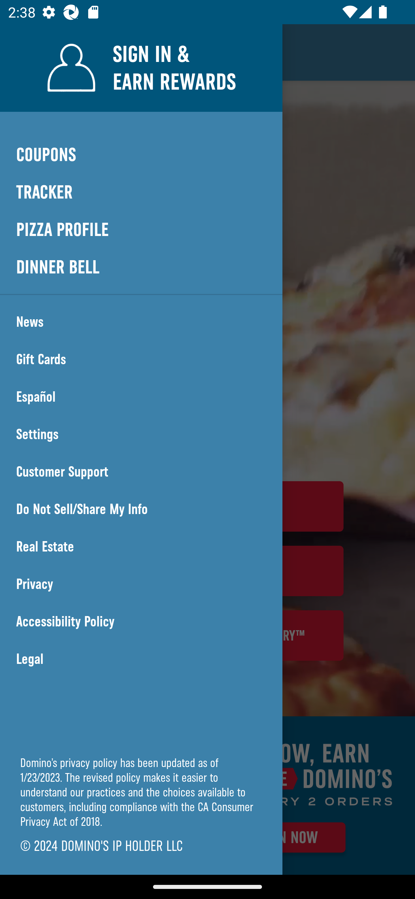  I want to click on Privacy, so click(141, 584).